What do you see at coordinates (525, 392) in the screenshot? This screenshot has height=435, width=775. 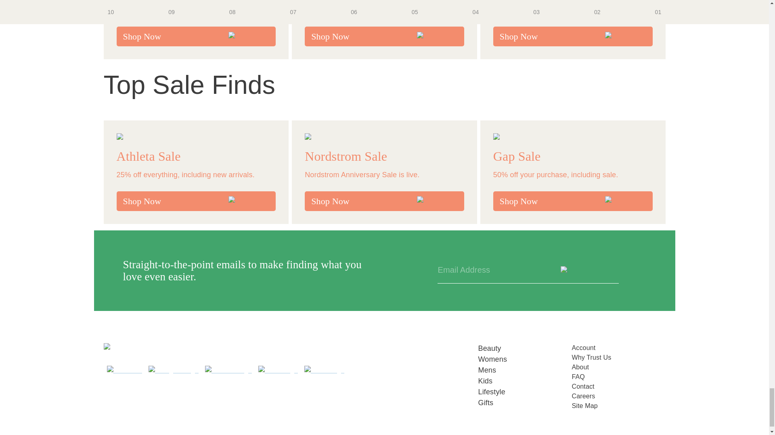 I see `Lifestyle Product Reviews` at bounding box center [525, 392].